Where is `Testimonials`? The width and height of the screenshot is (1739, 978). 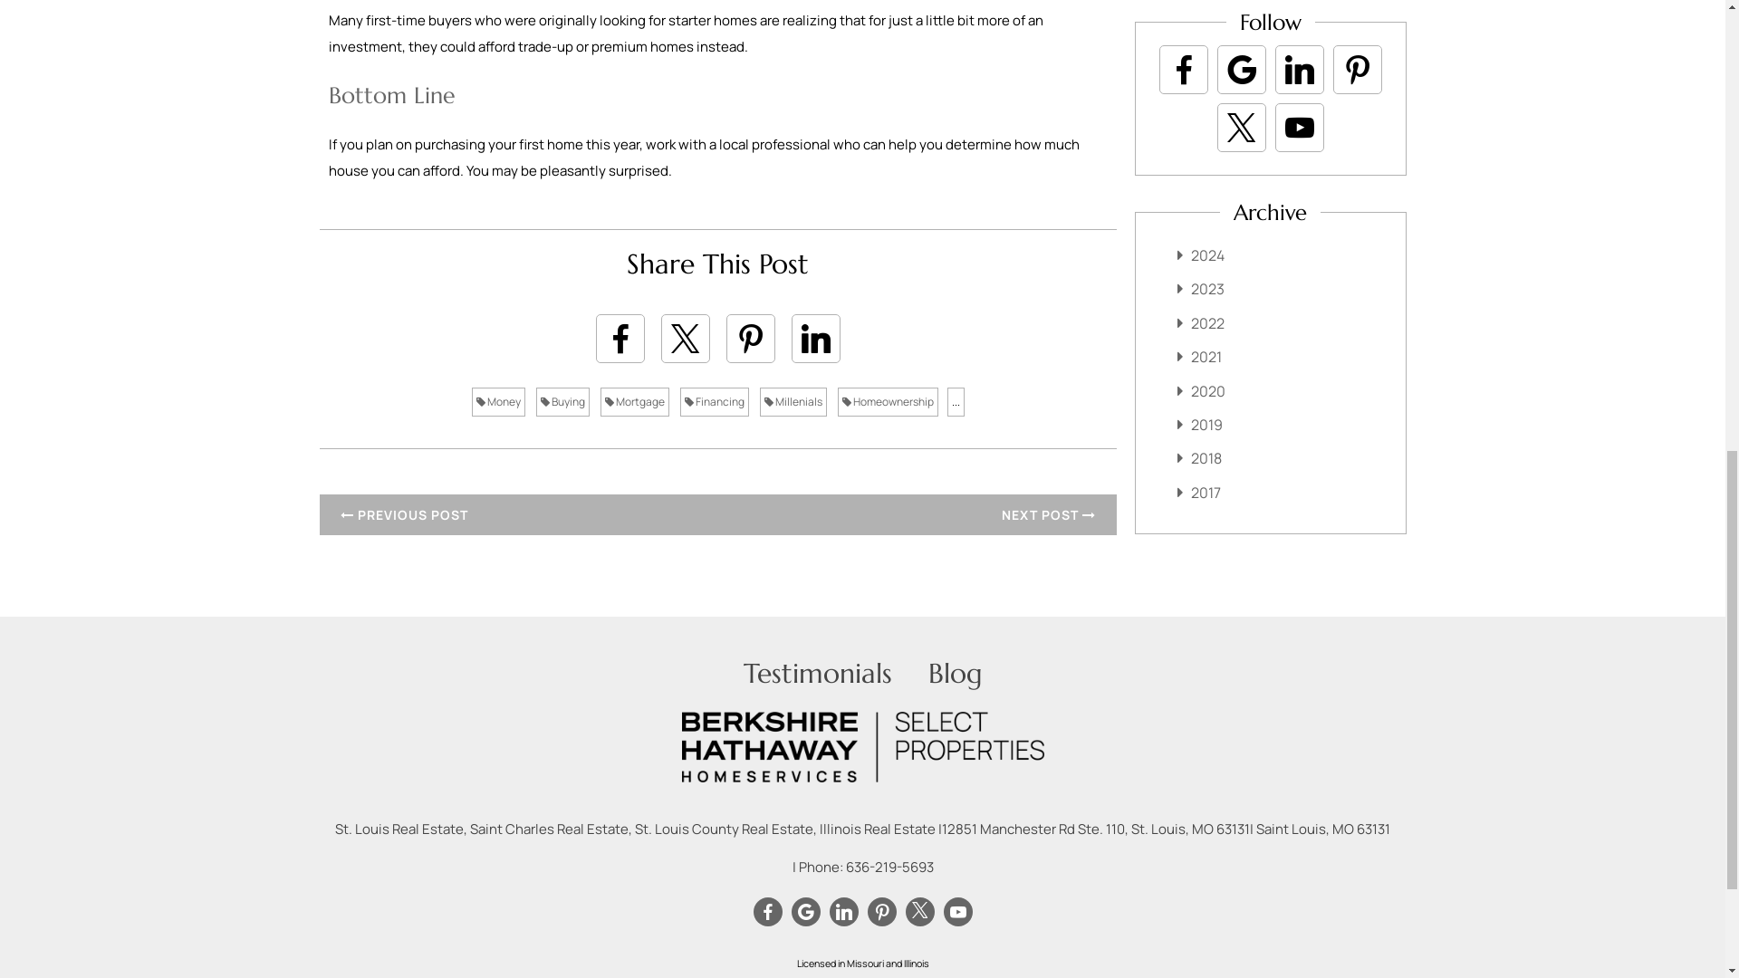
Testimonials is located at coordinates (816, 673).